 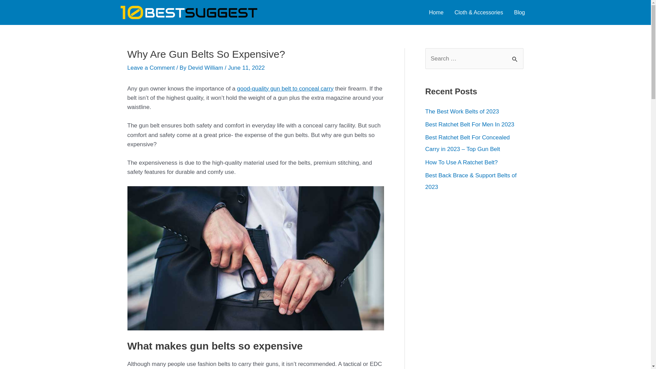 What do you see at coordinates (437, 13) in the screenshot?
I see `Home` at bounding box center [437, 13].